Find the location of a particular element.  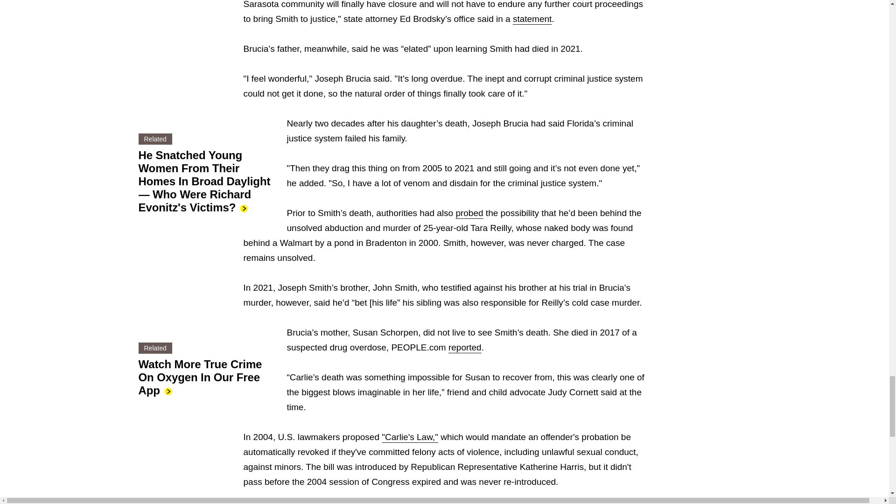

statement is located at coordinates (532, 19).